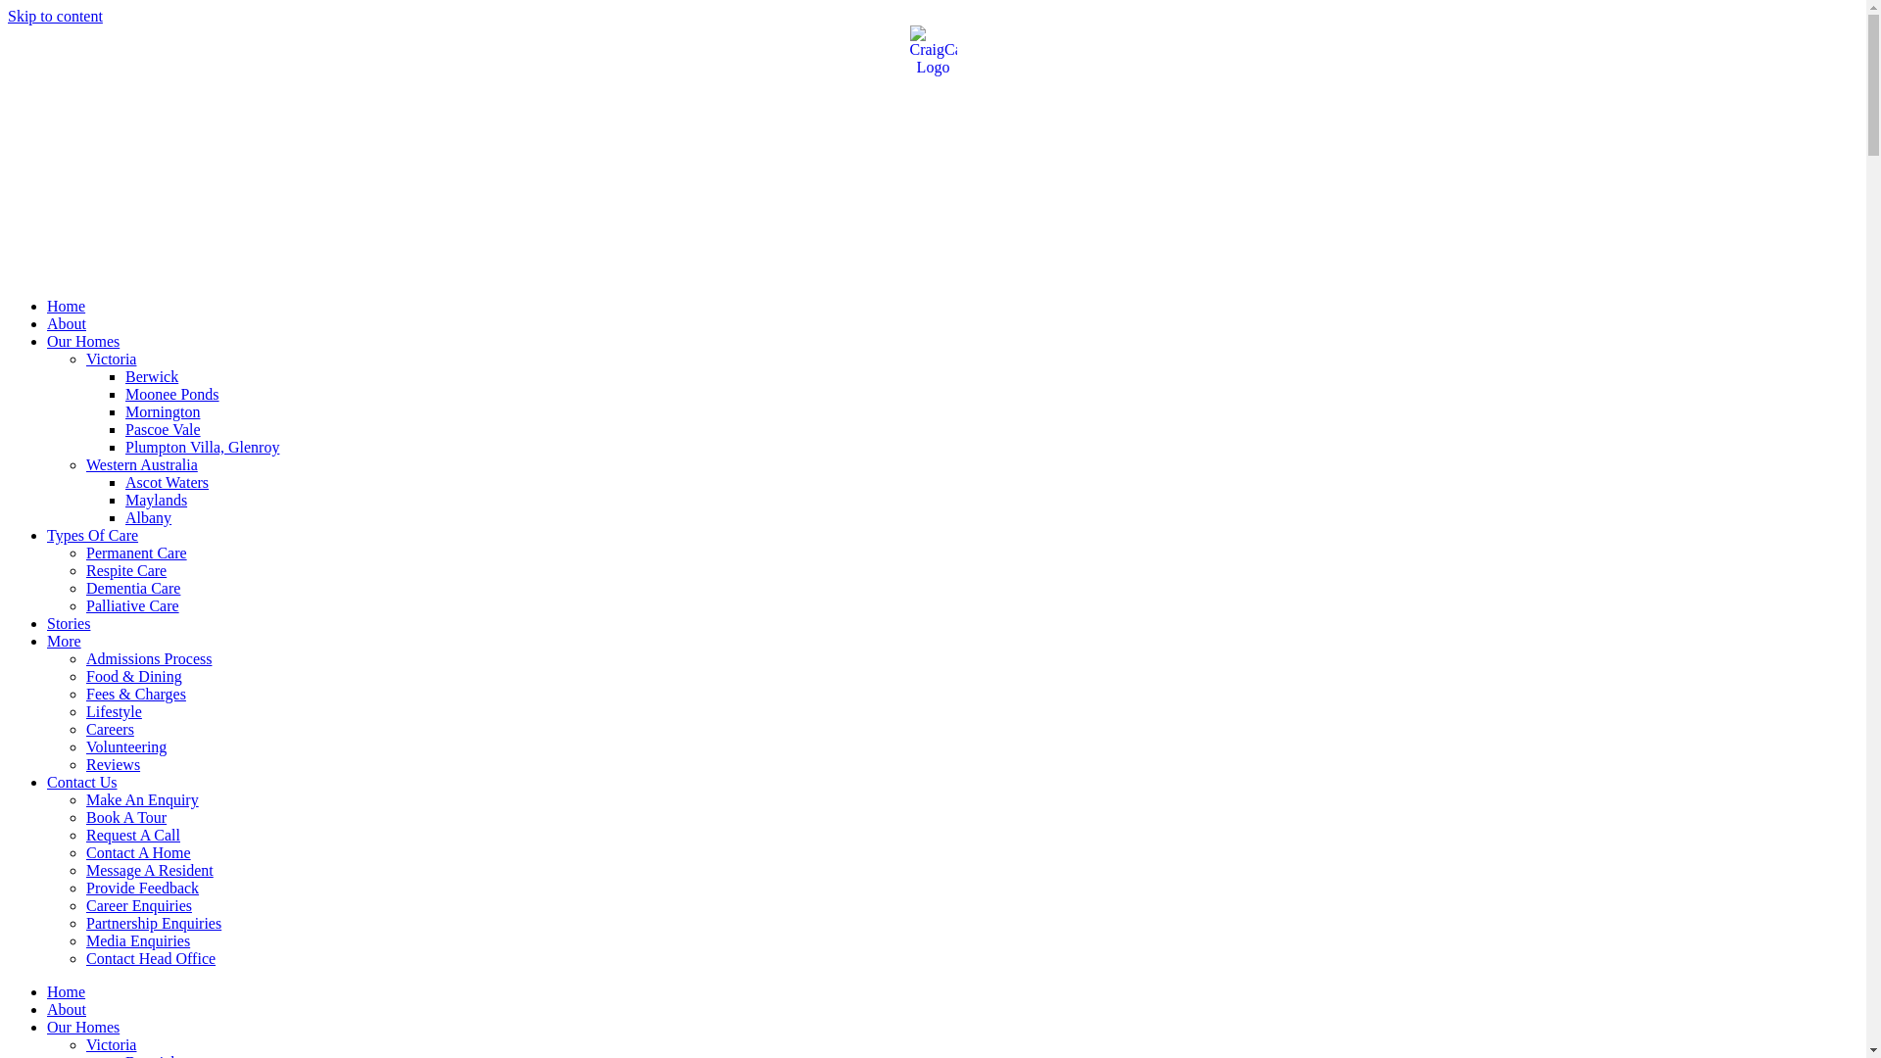 The image size is (1881, 1058). Describe the element at coordinates (69, 623) in the screenshot. I see `Stories` at that location.